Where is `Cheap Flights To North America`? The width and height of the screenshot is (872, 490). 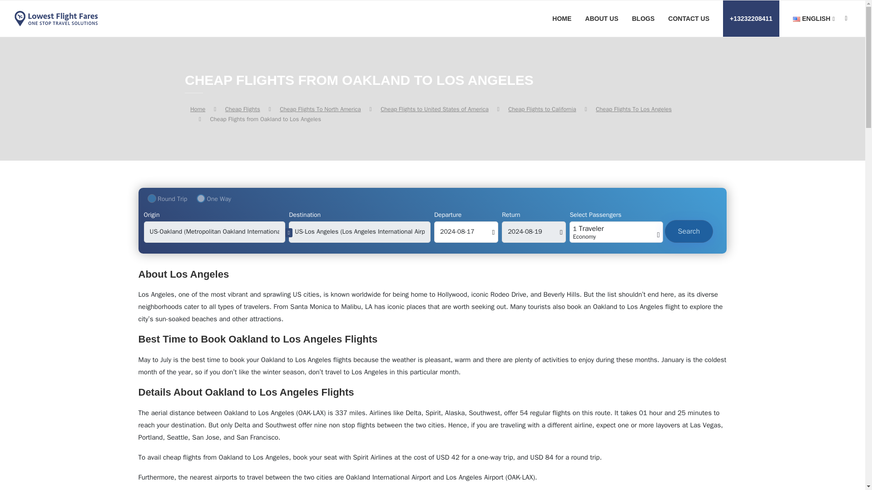
Cheap Flights To North America is located at coordinates (320, 109).